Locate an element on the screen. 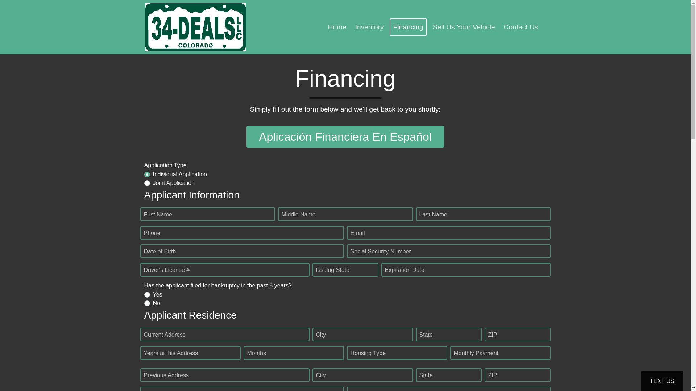 This screenshot has width=696, height=391. Home is located at coordinates (337, 28).